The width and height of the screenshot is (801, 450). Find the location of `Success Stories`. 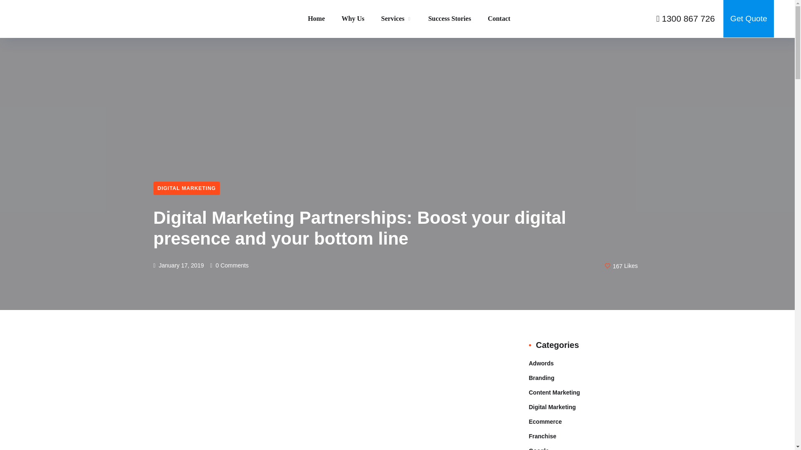

Success Stories is located at coordinates (449, 18).